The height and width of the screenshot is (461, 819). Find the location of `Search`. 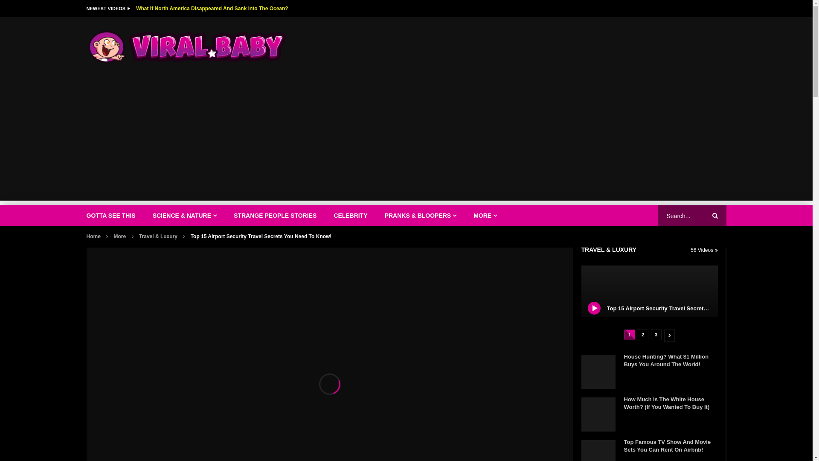

Search is located at coordinates (715, 216).